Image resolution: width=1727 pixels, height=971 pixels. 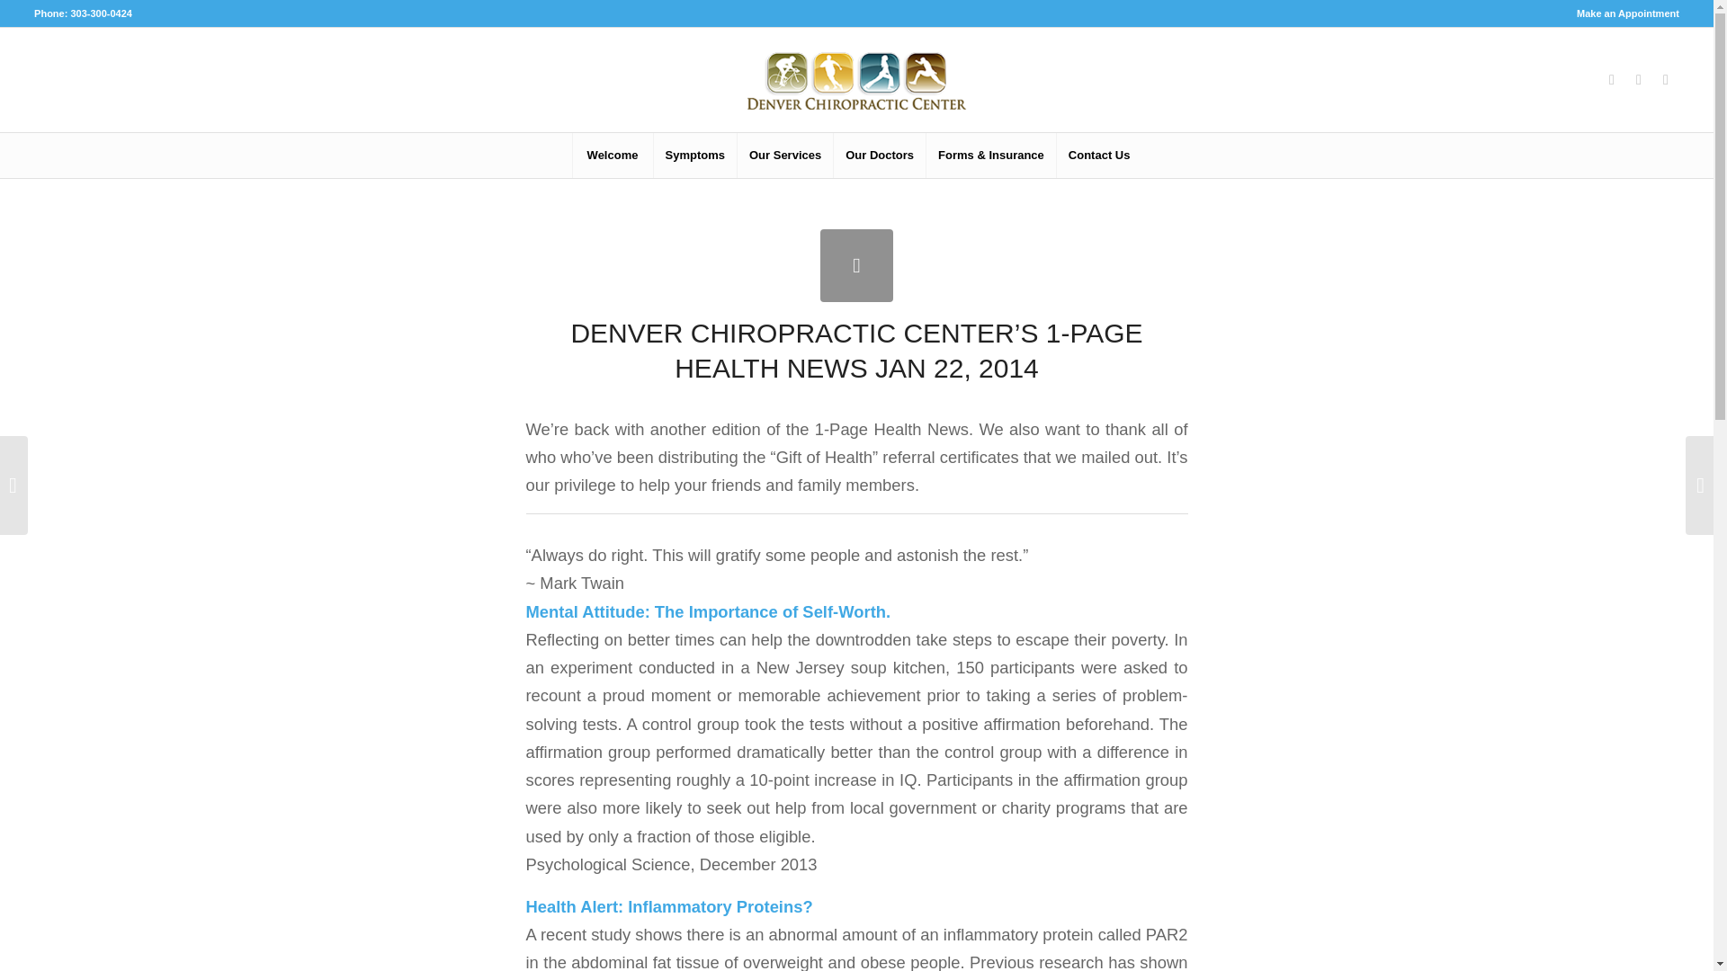 What do you see at coordinates (1627, 13) in the screenshot?
I see `Make an Appointment` at bounding box center [1627, 13].